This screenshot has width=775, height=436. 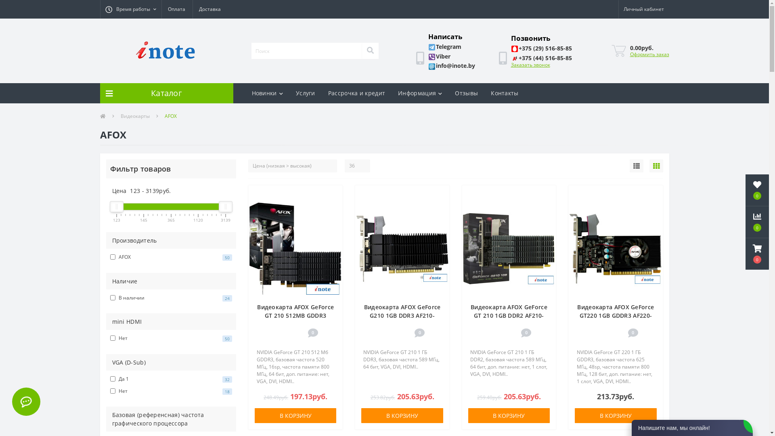 I want to click on info@inote.by, so click(x=451, y=65).